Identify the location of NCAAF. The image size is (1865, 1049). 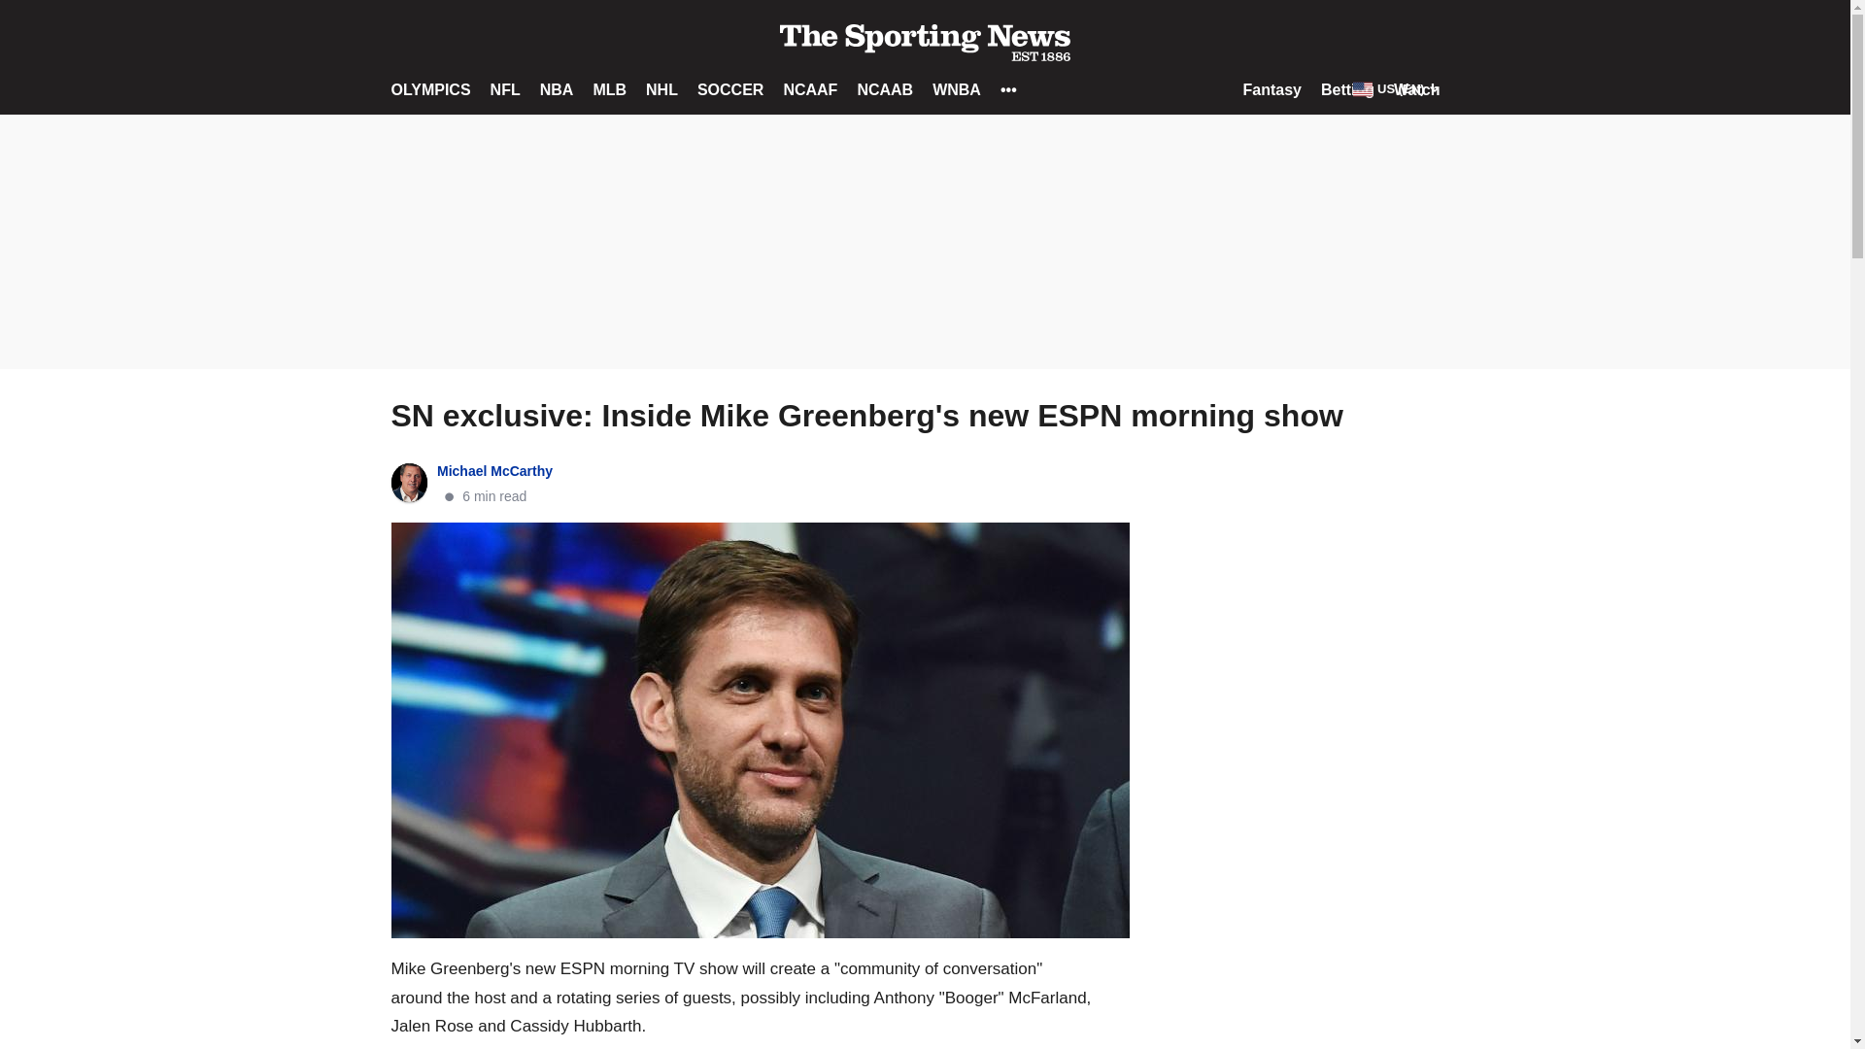
(810, 89).